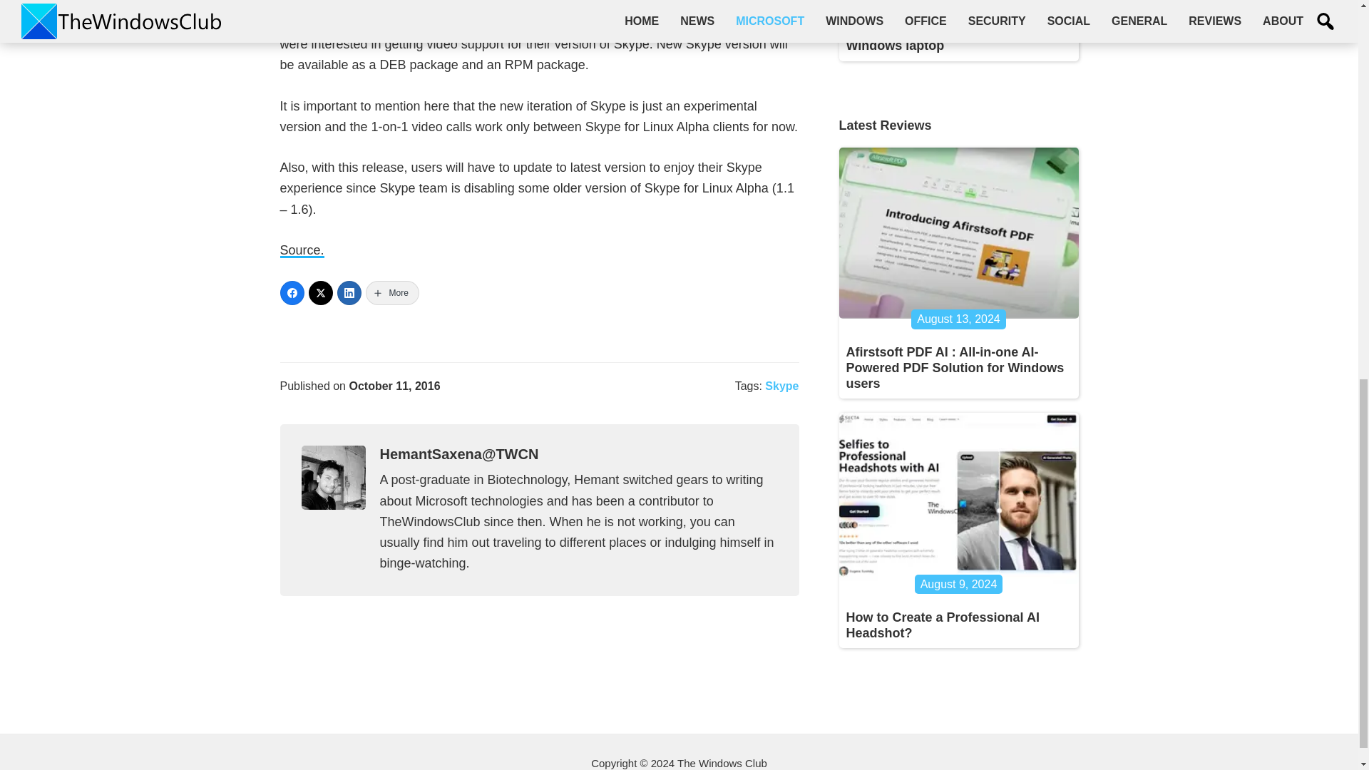  Describe the element at coordinates (943, 625) in the screenshot. I see `How to Create a Professional AI Headshot?` at that location.